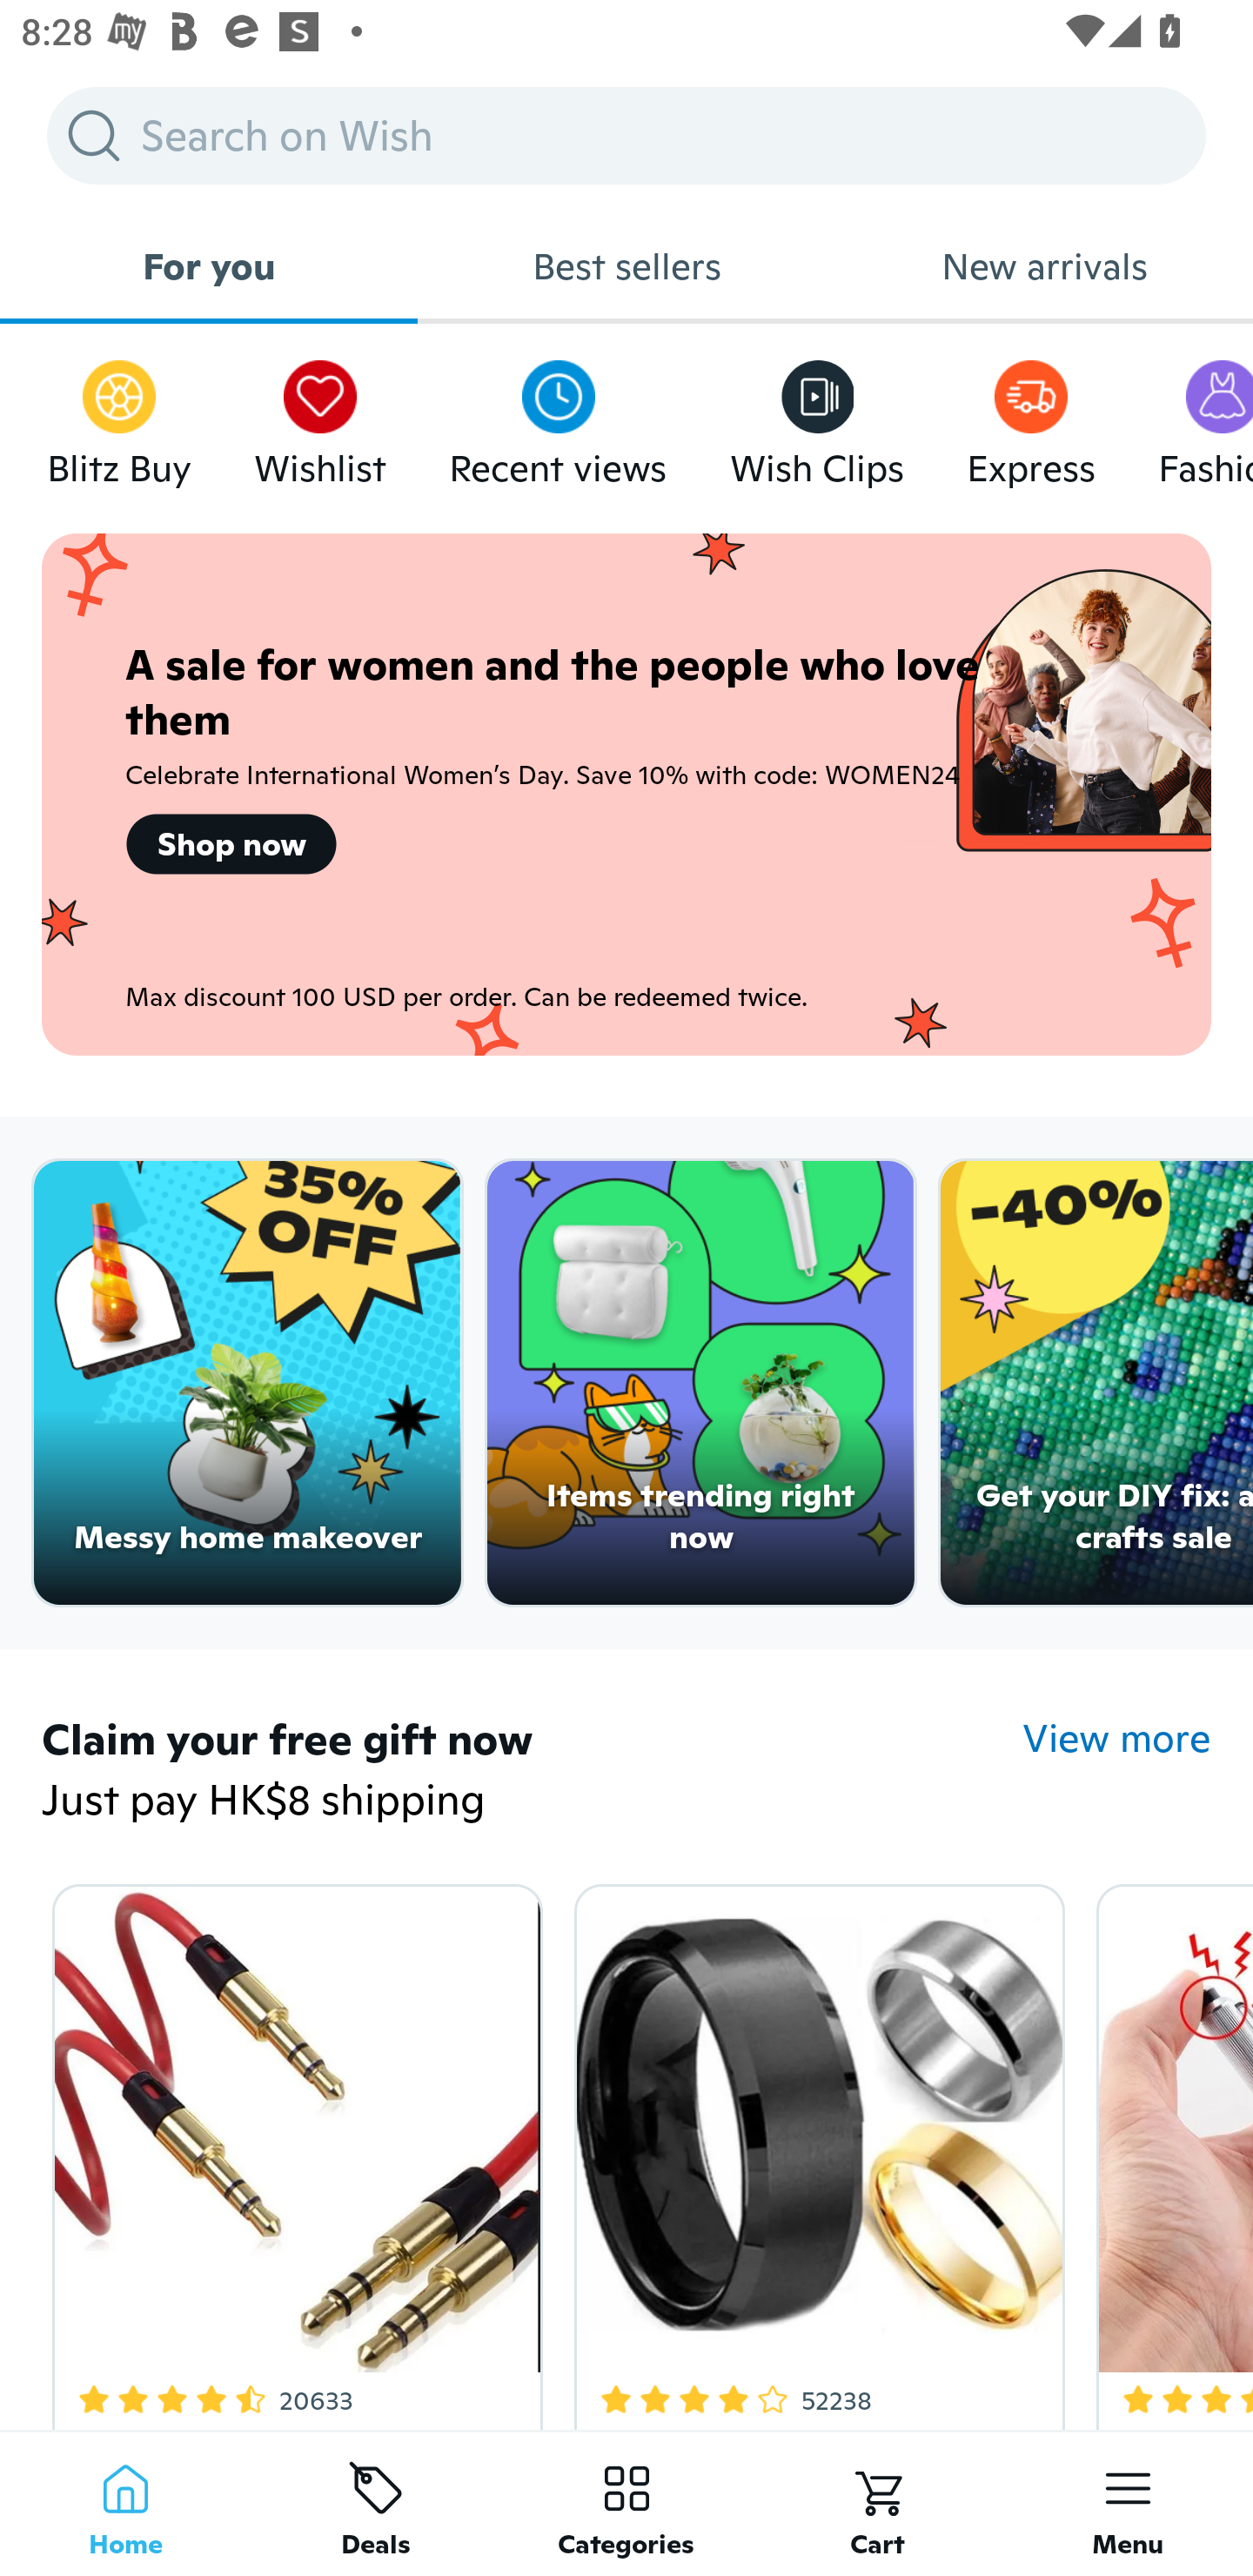 The height and width of the screenshot is (2576, 1253). What do you see at coordinates (558, 416) in the screenshot?
I see `Recent views` at bounding box center [558, 416].